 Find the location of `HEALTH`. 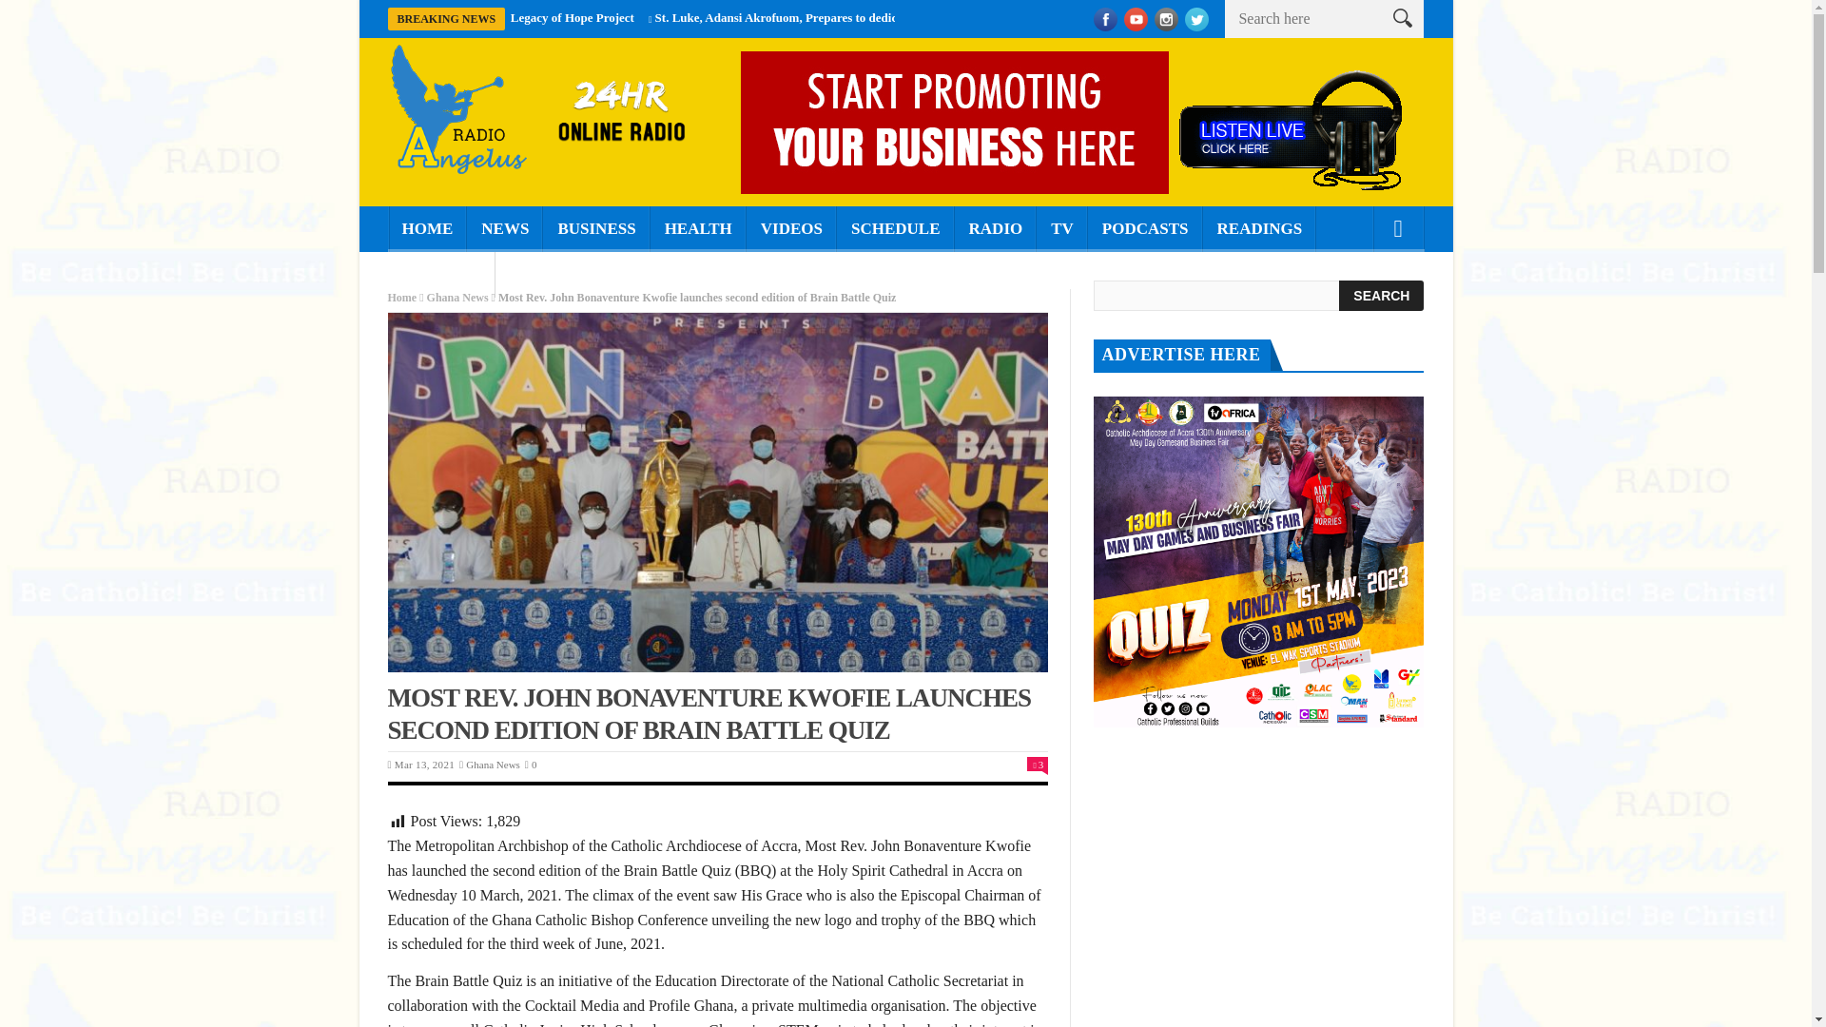

HEALTH is located at coordinates (698, 228).